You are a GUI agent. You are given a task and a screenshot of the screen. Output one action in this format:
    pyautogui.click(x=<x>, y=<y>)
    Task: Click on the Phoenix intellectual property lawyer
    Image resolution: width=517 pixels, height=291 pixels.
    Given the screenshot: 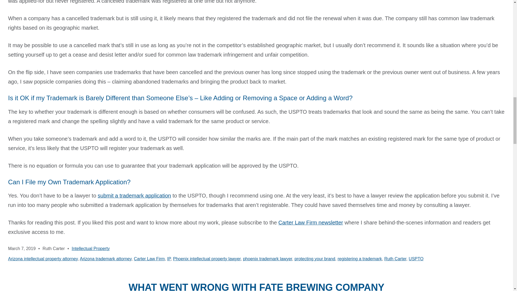 What is the action you would take?
    pyautogui.click(x=207, y=259)
    